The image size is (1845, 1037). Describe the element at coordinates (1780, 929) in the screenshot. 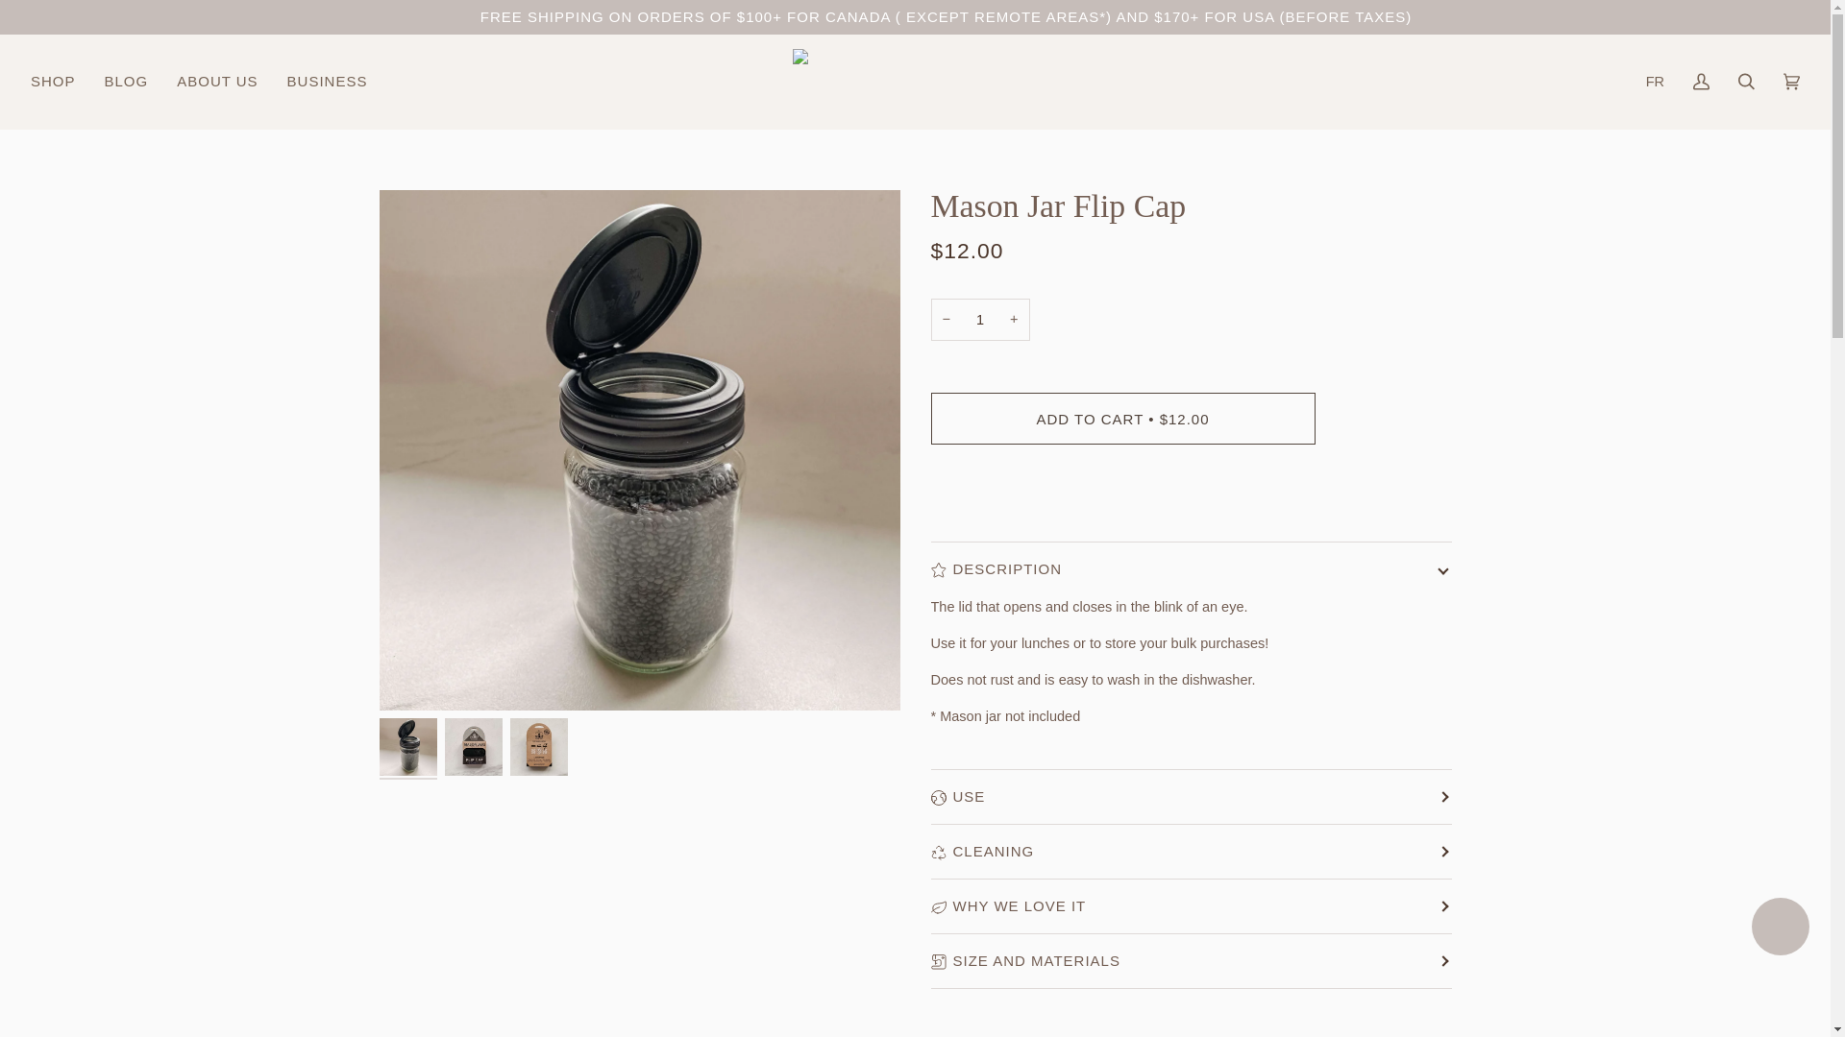

I see `Shopify online store chat` at that location.